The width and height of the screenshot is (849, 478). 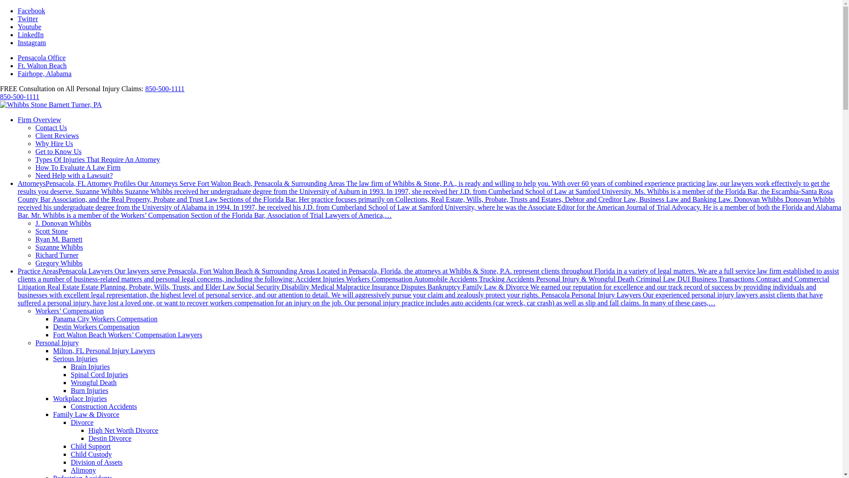 What do you see at coordinates (59, 247) in the screenshot?
I see `Suzanne Whibbs` at bounding box center [59, 247].